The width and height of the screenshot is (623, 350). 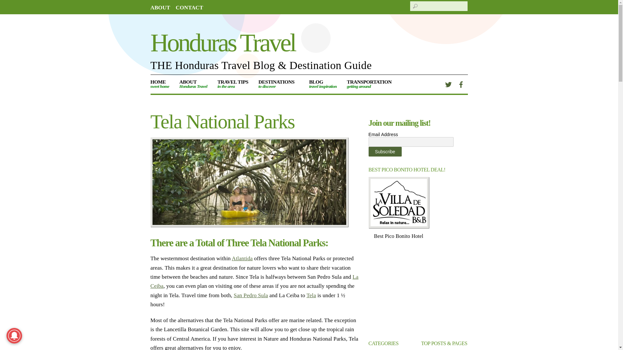 I want to click on Subscribe, so click(x=385, y=151).